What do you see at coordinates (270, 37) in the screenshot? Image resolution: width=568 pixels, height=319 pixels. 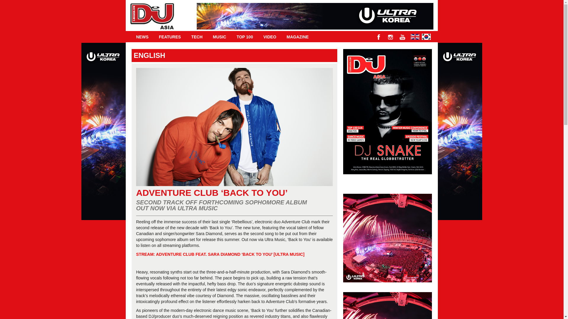 I see `VIDEO` at bounding box center [270, 37].